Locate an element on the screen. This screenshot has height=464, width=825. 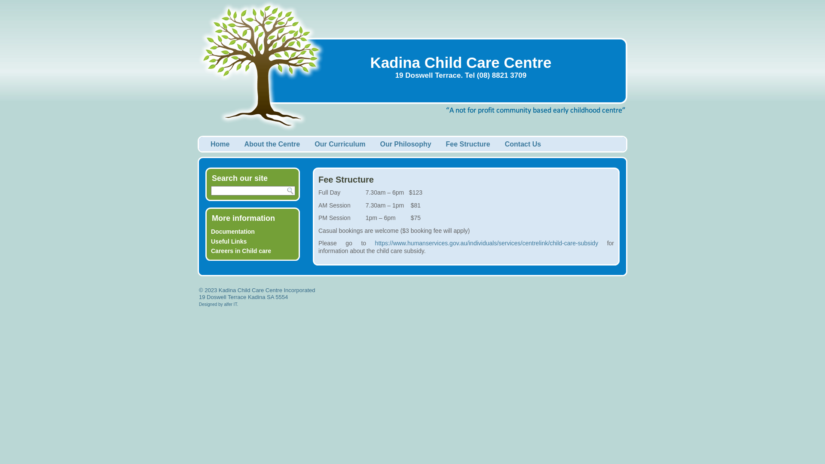
Kadina Child Care Centre is located at coordinates (461, 63).